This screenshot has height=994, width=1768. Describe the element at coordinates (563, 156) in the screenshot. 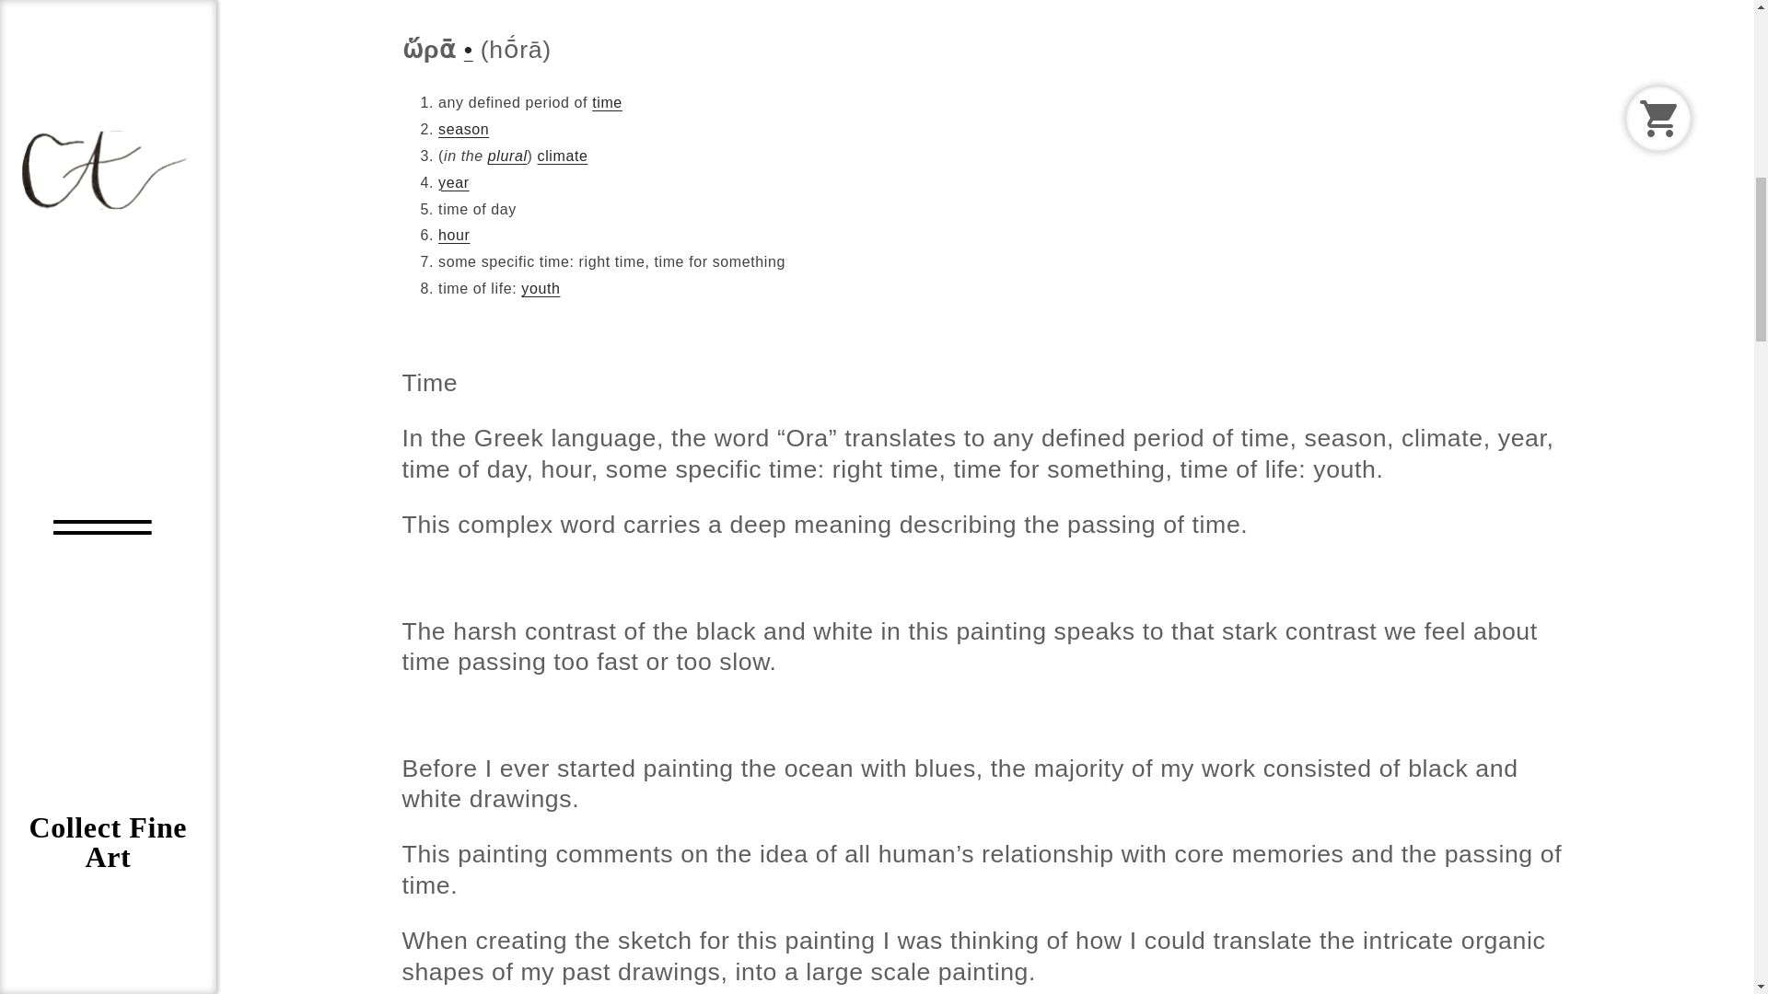

I see `climate` at that location.